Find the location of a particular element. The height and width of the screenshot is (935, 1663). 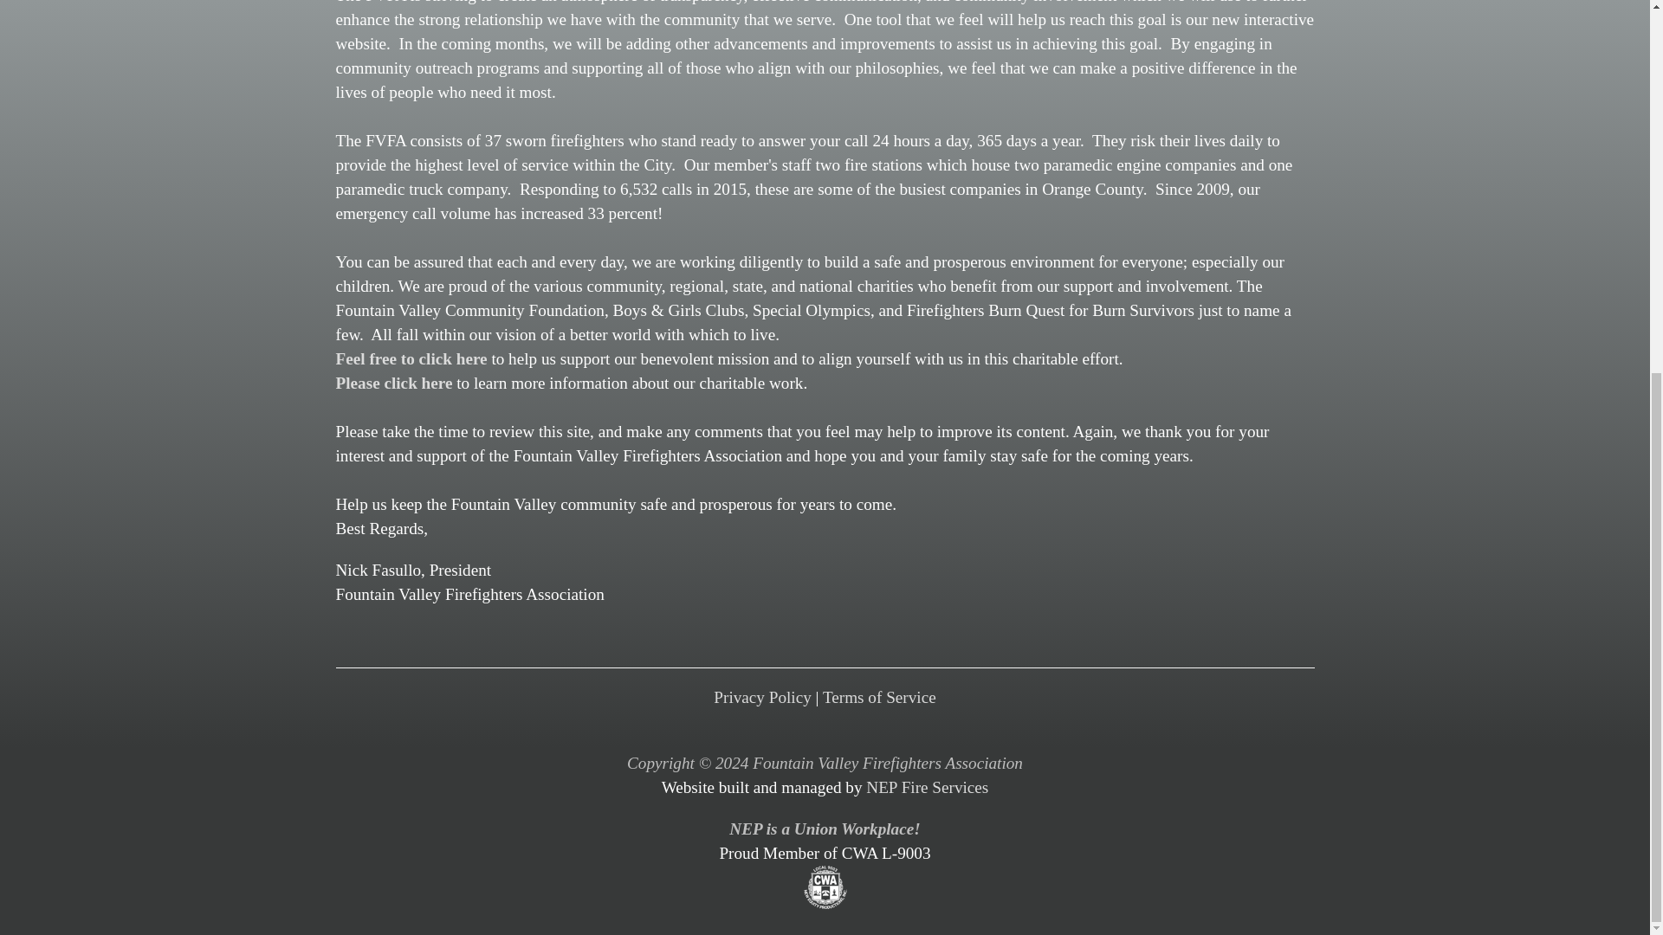

Terms of Service is located at coordinates (879, 697).